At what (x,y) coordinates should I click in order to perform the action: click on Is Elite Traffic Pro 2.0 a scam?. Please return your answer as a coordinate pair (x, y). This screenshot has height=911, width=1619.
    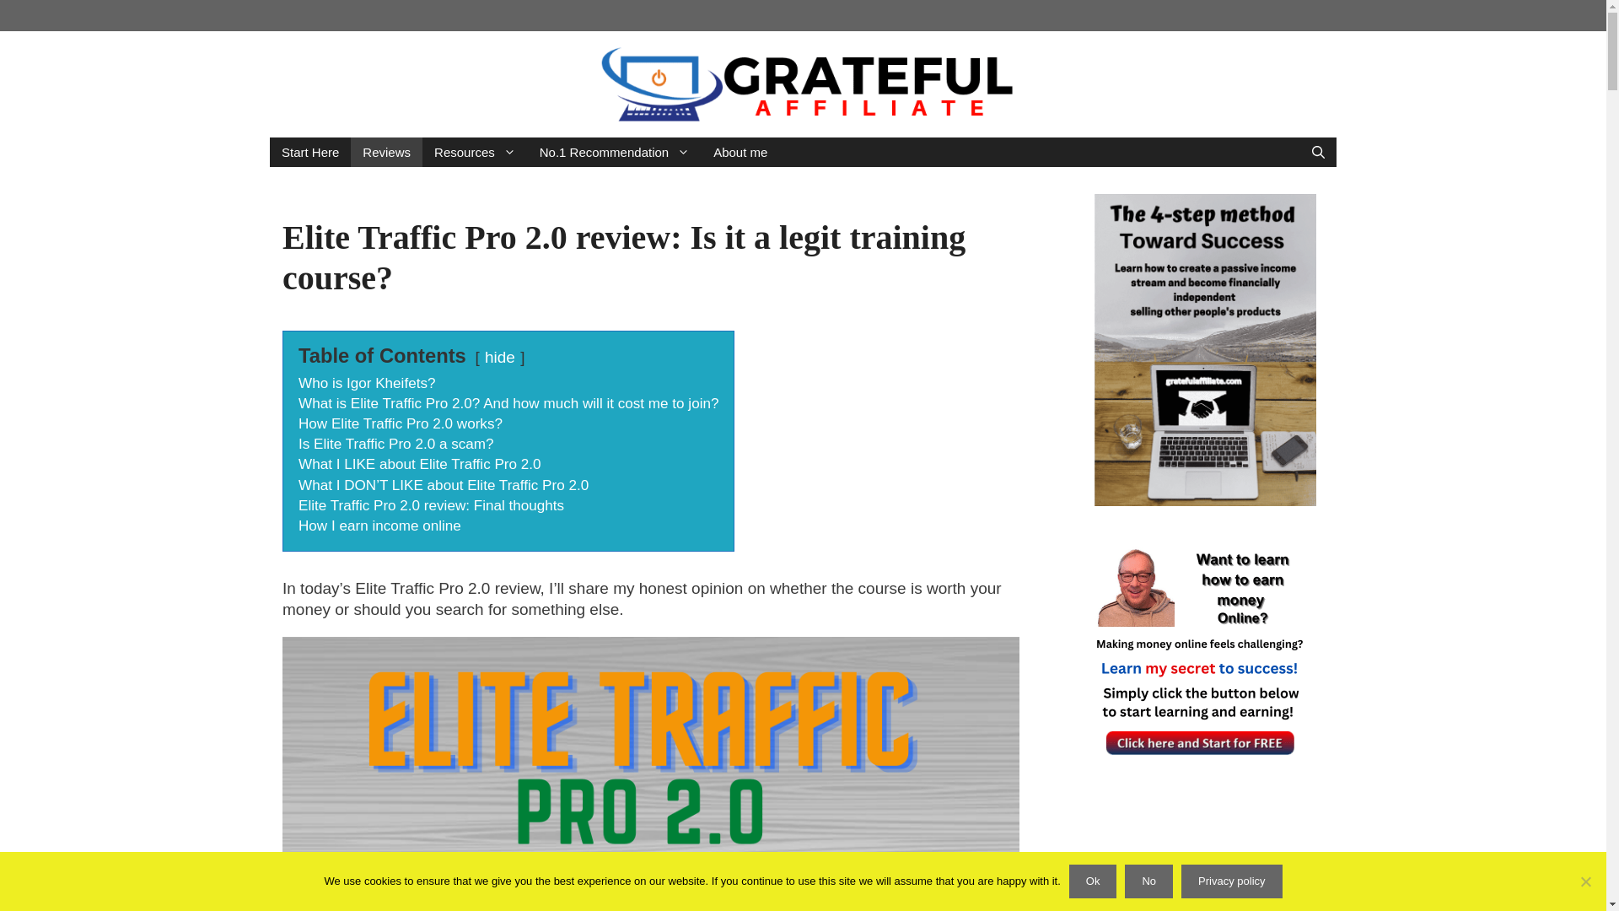
    Looking at the image, I should click on (395, 444).